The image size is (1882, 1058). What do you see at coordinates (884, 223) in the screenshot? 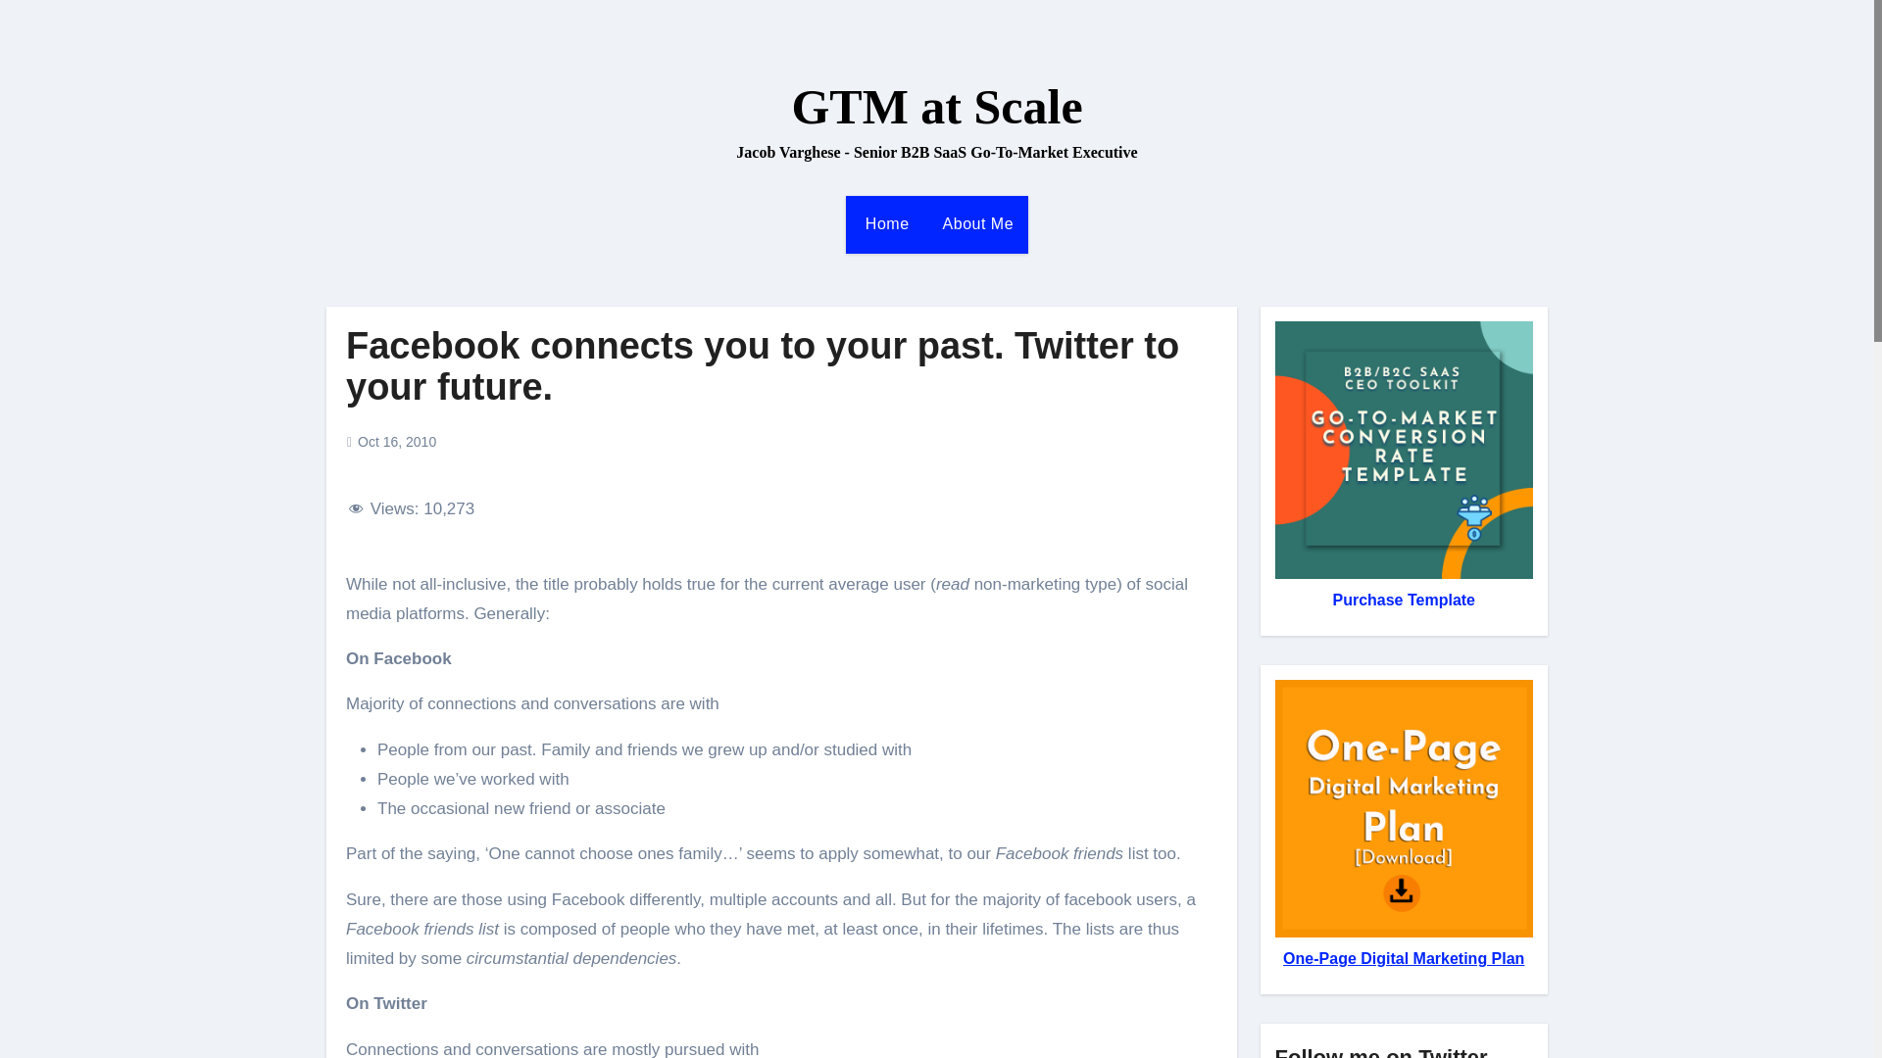
I see ` Home` at bounding box center [884, 223].